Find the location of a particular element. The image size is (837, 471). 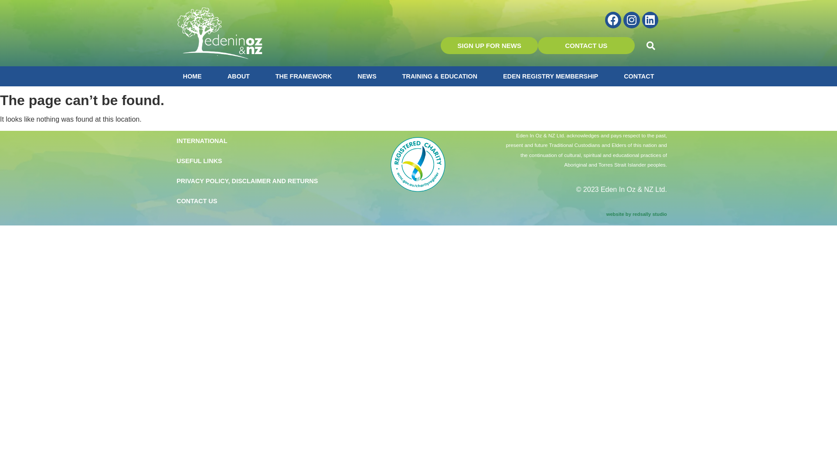

USEFUL LINKS is located at coordinates (253, 161).